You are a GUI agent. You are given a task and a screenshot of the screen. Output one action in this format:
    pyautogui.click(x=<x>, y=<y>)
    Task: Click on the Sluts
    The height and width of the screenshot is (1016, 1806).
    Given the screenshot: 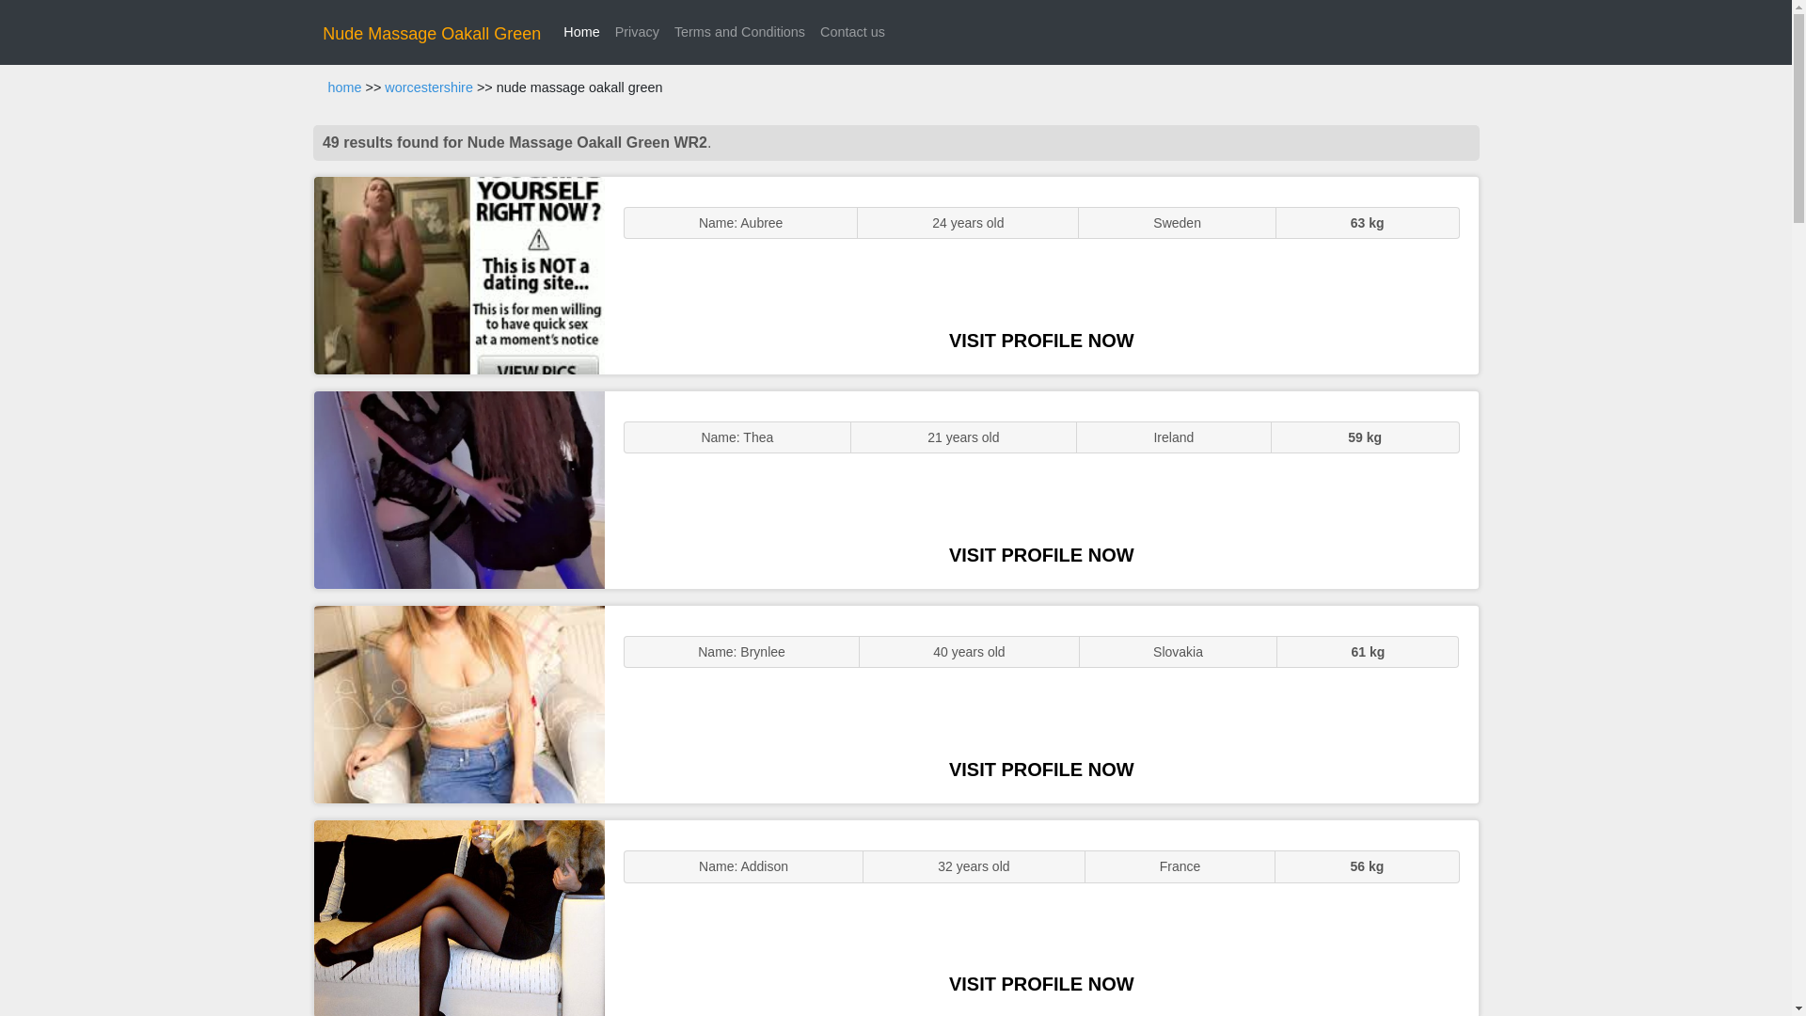 What is the action you would take?
    pyautogui.click(x=459, y=918)
    